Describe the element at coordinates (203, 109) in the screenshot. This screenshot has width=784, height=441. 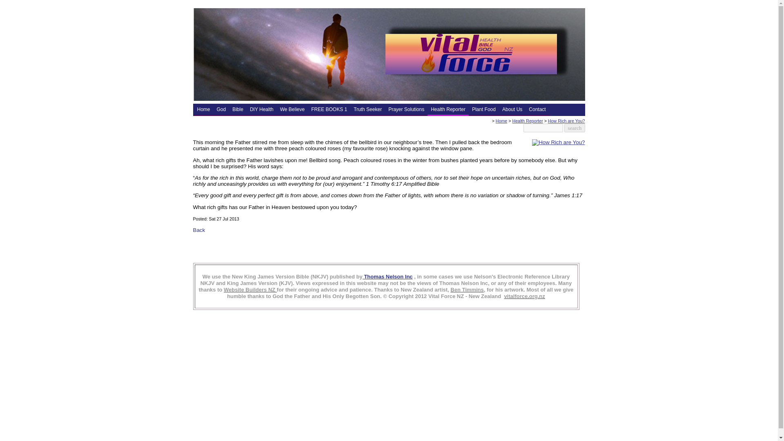
I see `Home` at that location.